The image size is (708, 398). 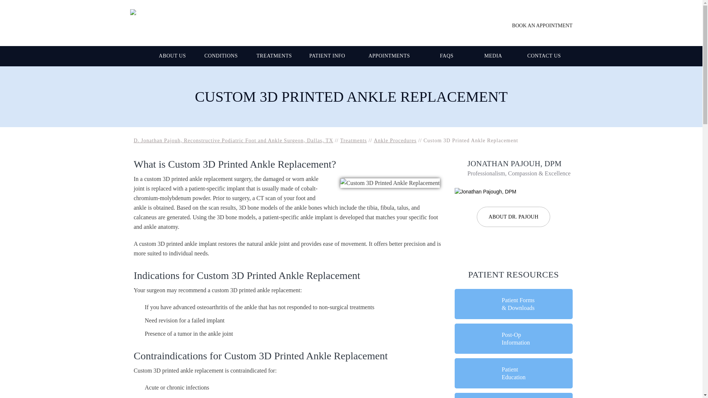 What do you see at coordinates (327, 56) in the screenshot?
I see `PATIENT INFO` at bounding box center [327, 56].